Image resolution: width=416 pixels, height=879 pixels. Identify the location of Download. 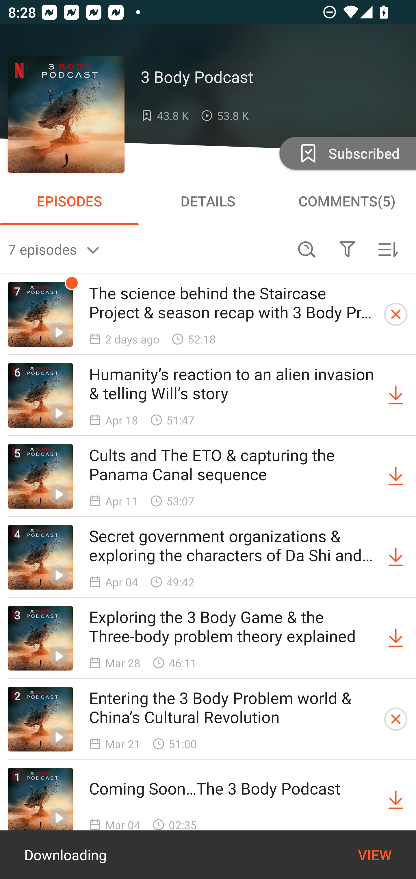
(396, 638).